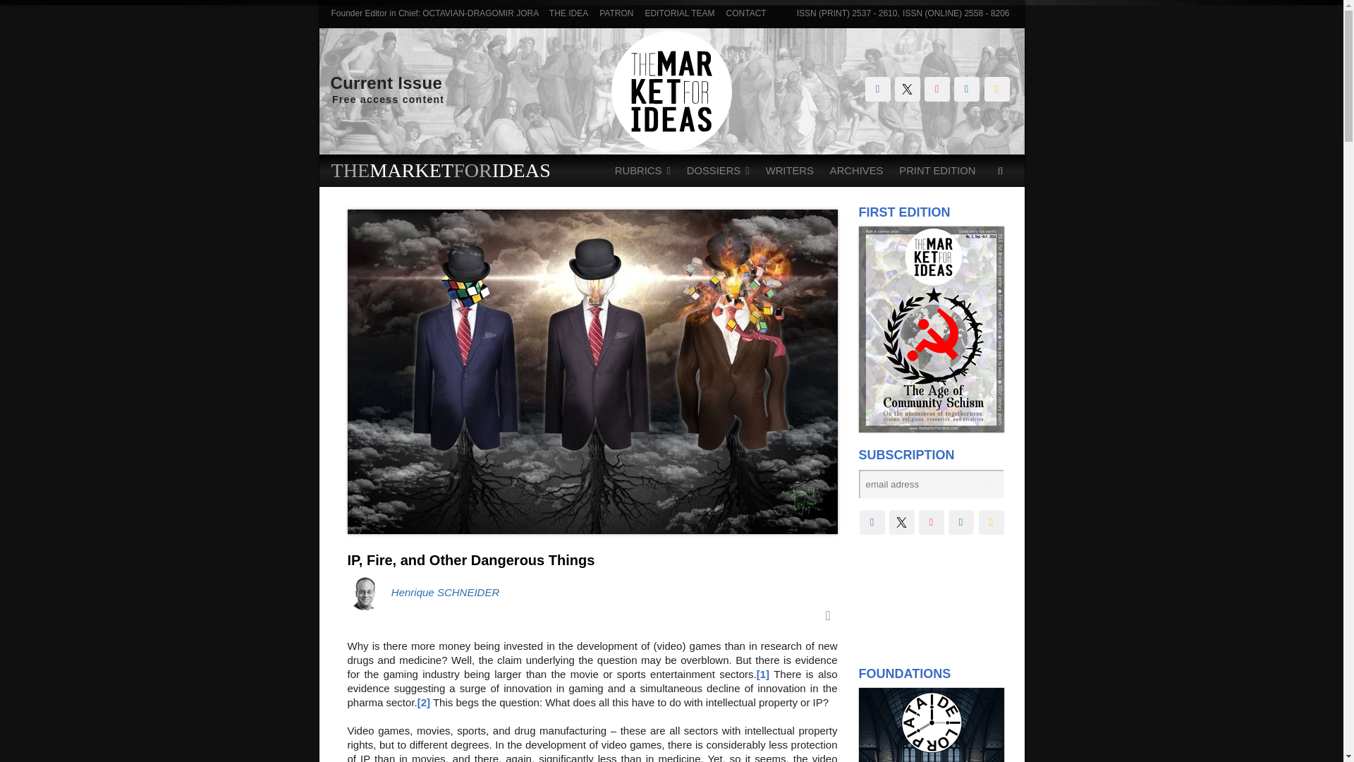 This screenshot has width=1354, height=762. Describe the element at coordinates (877, 89) in the screenshot. I see `Follow us on Facebook` at that location.